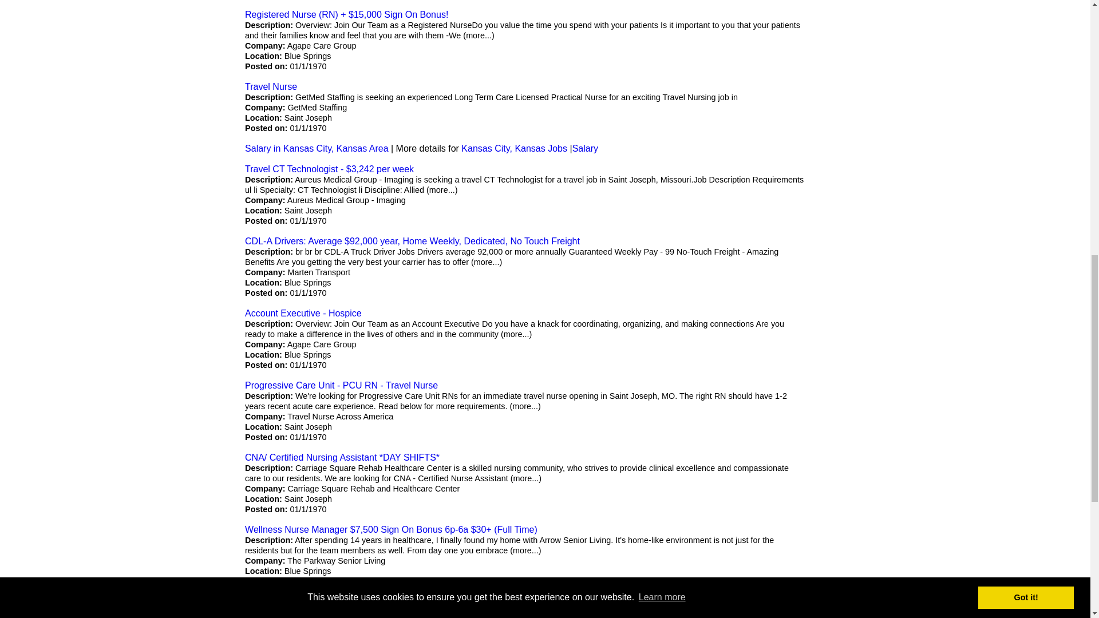 The image size is (1099, 618). What do you see at coordinates (341, 385) in the screenshot?
I see `Progressive Care Unit - PCU RN - Travel Nurse` at bounding box center [341, 385].